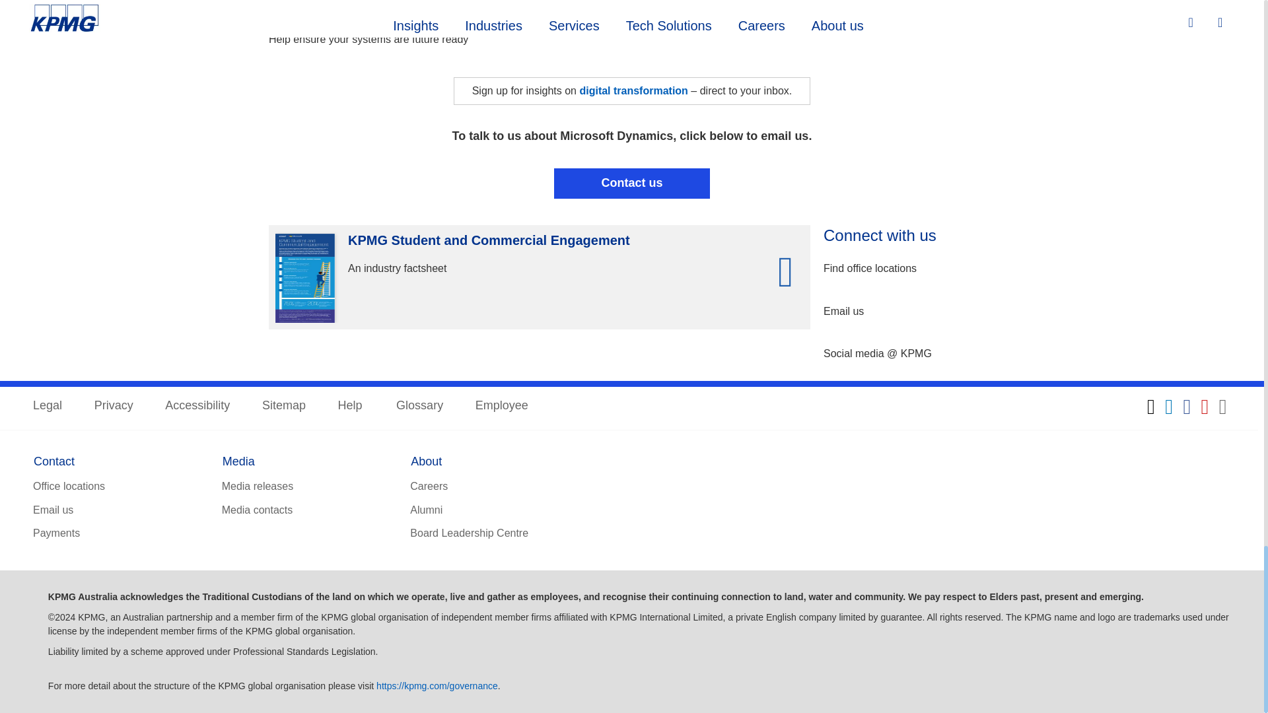  Describe the element at coordinates (284, 406) in the screenshot. I see `Sitemap` at that location.